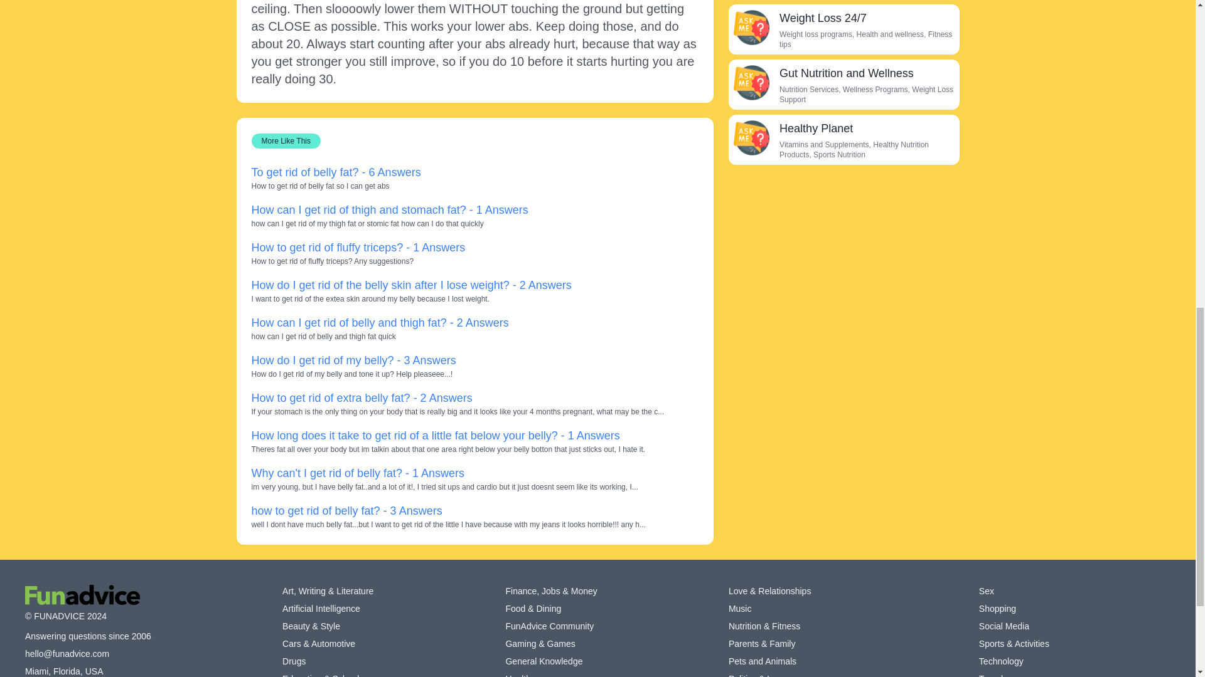 Image resolution: width=1205 pixels, height=677 pixels. Describe the element at coordinates (846, 73) in the screenshot. I see `Gut Nutrition and Wellness` at that location.